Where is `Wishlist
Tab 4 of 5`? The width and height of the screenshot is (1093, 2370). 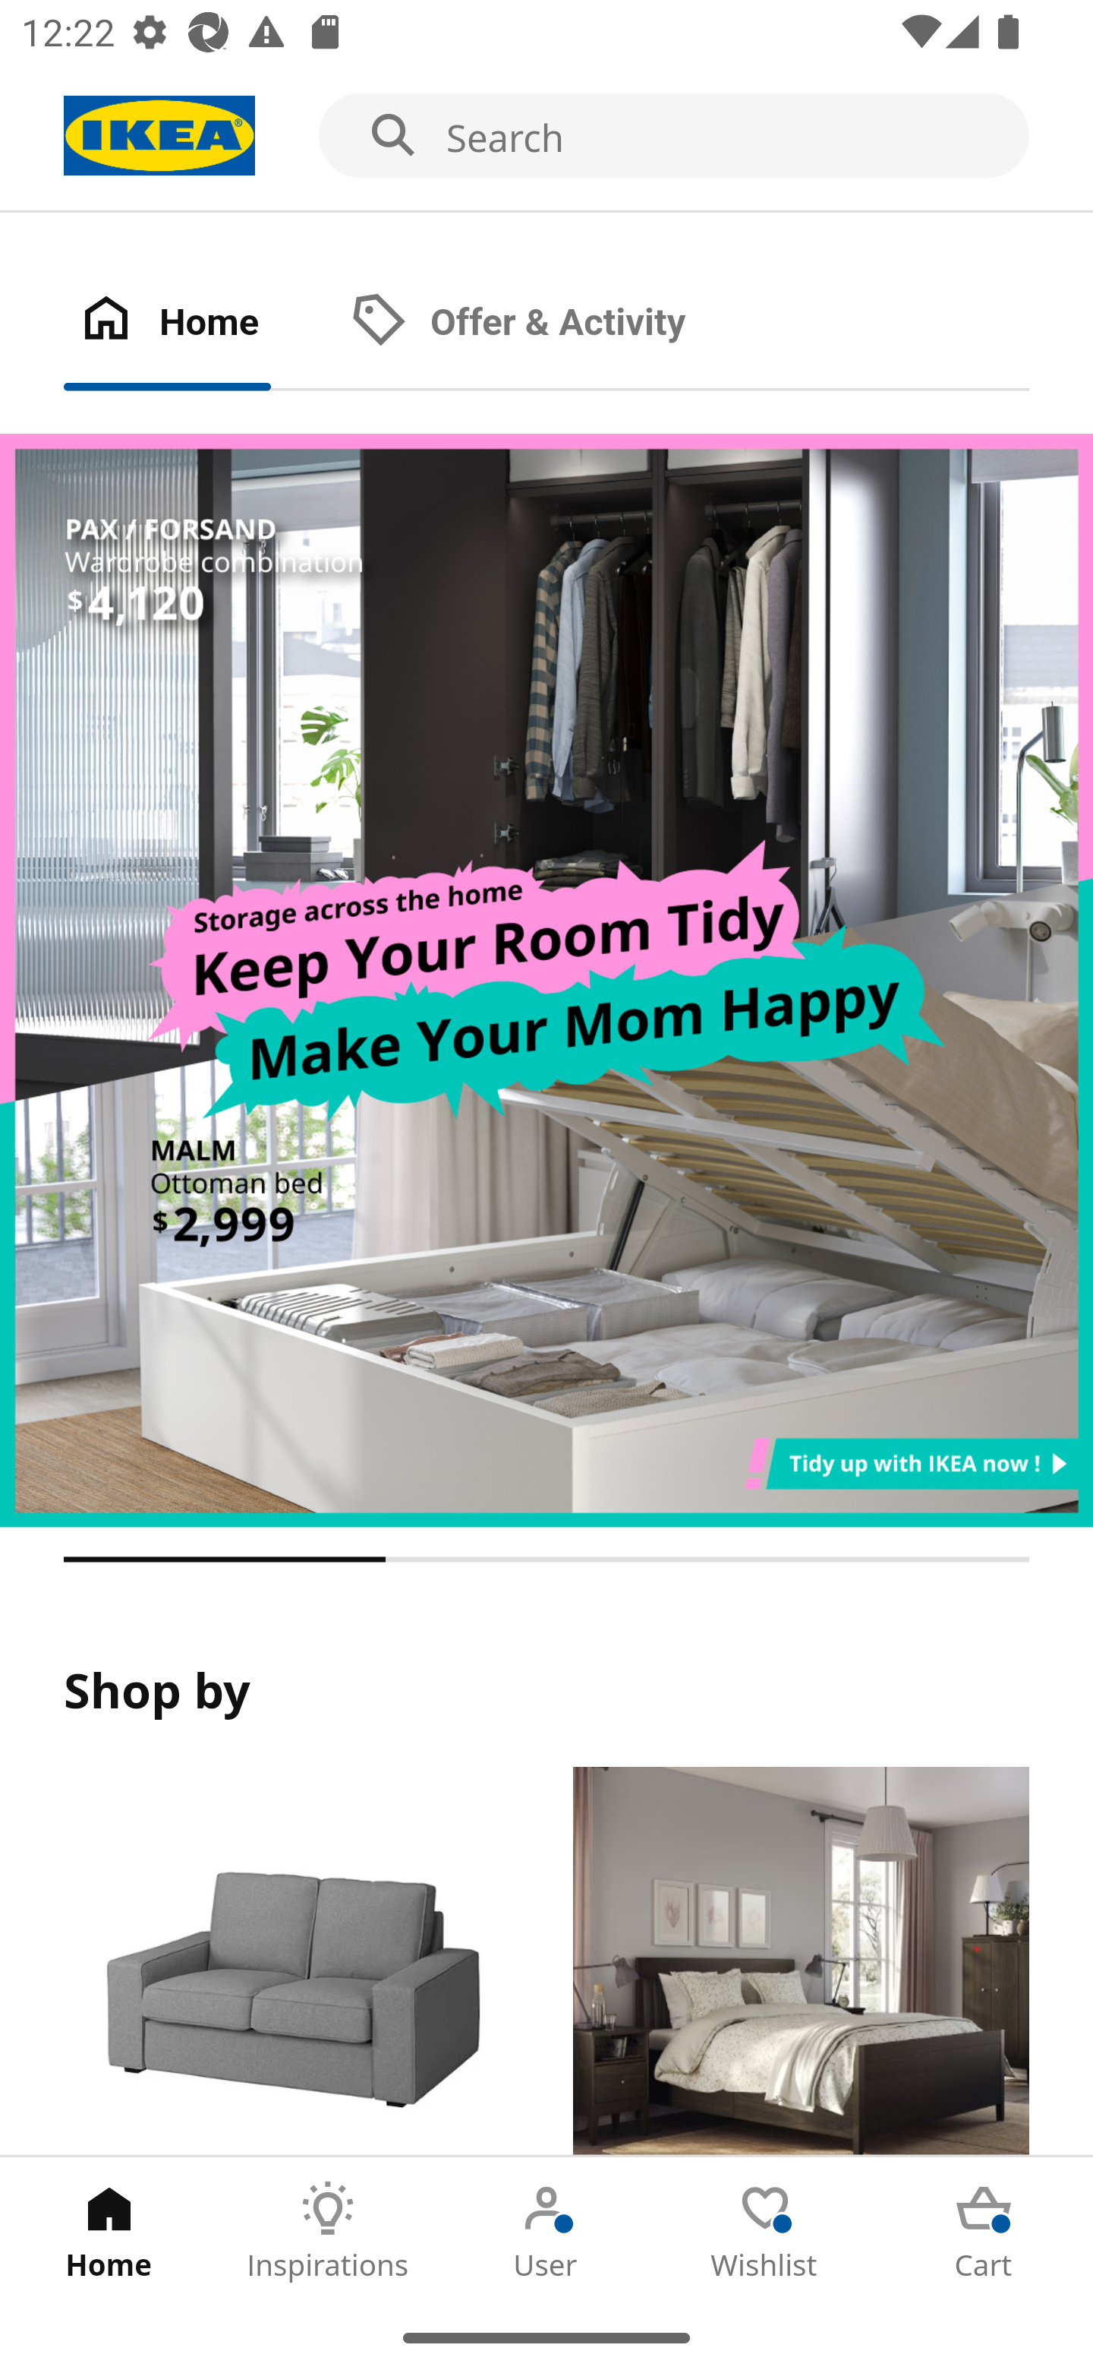
Wishlist
Tab 4 of 5 is located at coordinates (765, 2231).